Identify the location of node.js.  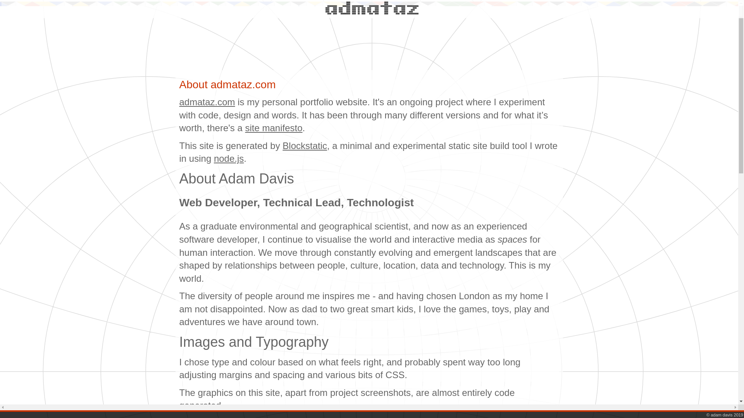
(229, 159).